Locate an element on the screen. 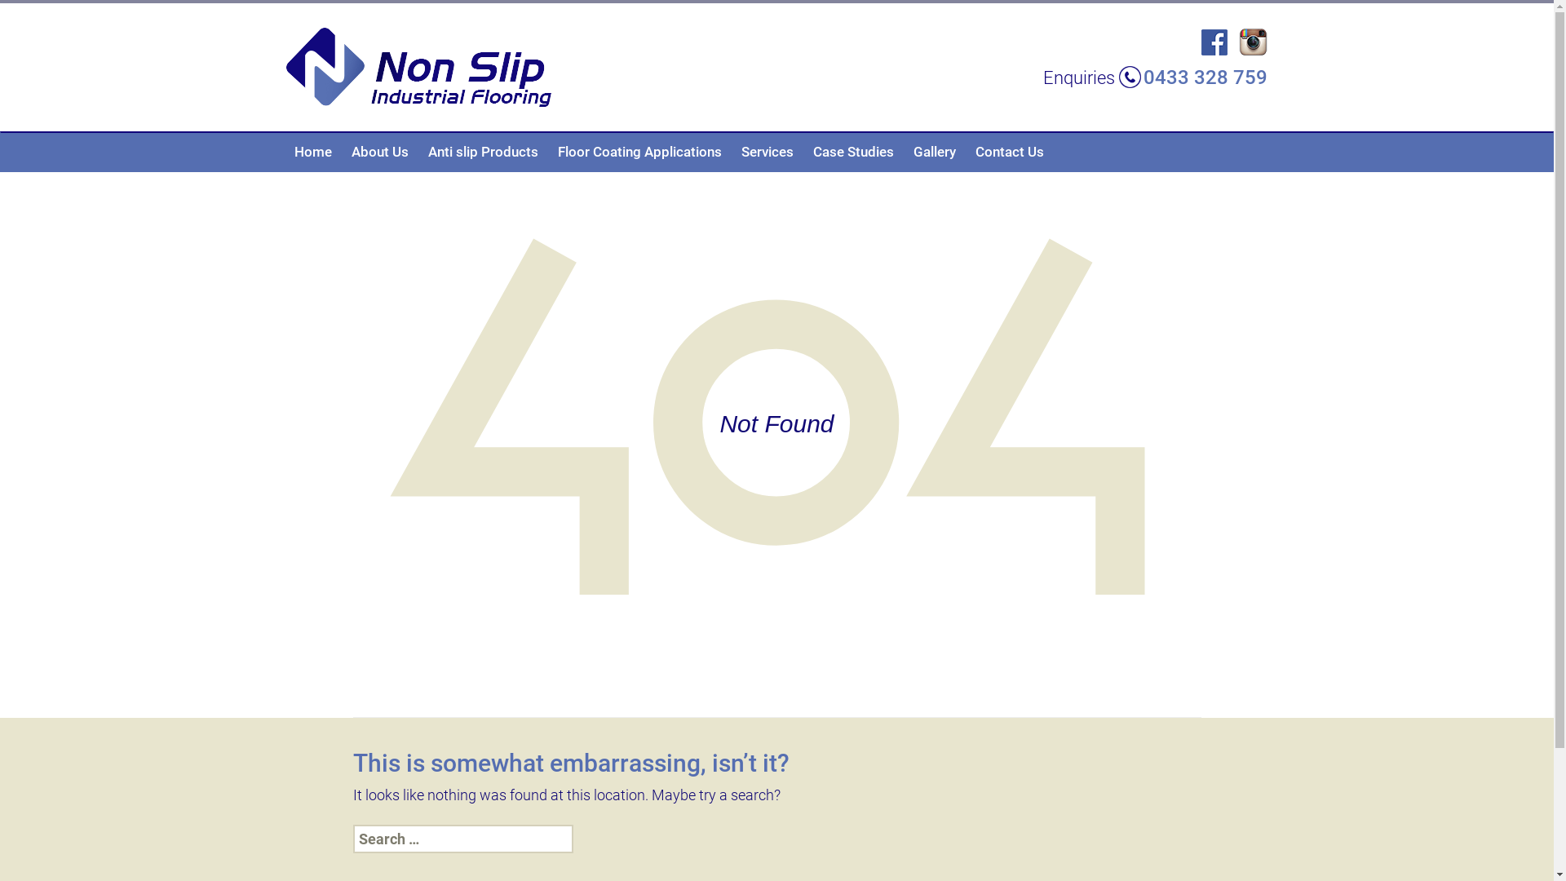  Services is located at coordinates (768, 152).